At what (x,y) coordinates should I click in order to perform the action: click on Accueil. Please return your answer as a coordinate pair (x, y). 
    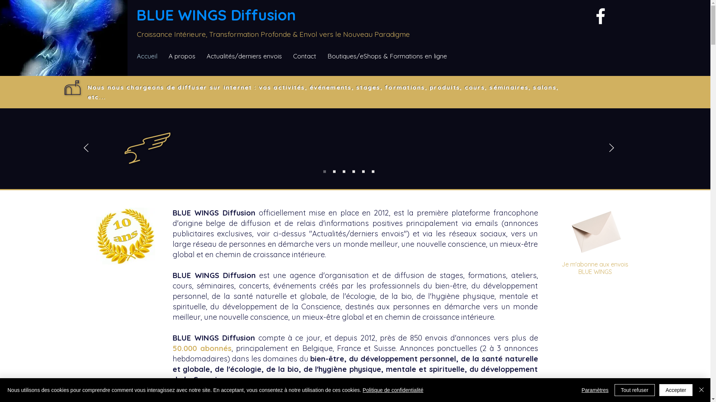
    Looking at the image, I should click on (147, 56).